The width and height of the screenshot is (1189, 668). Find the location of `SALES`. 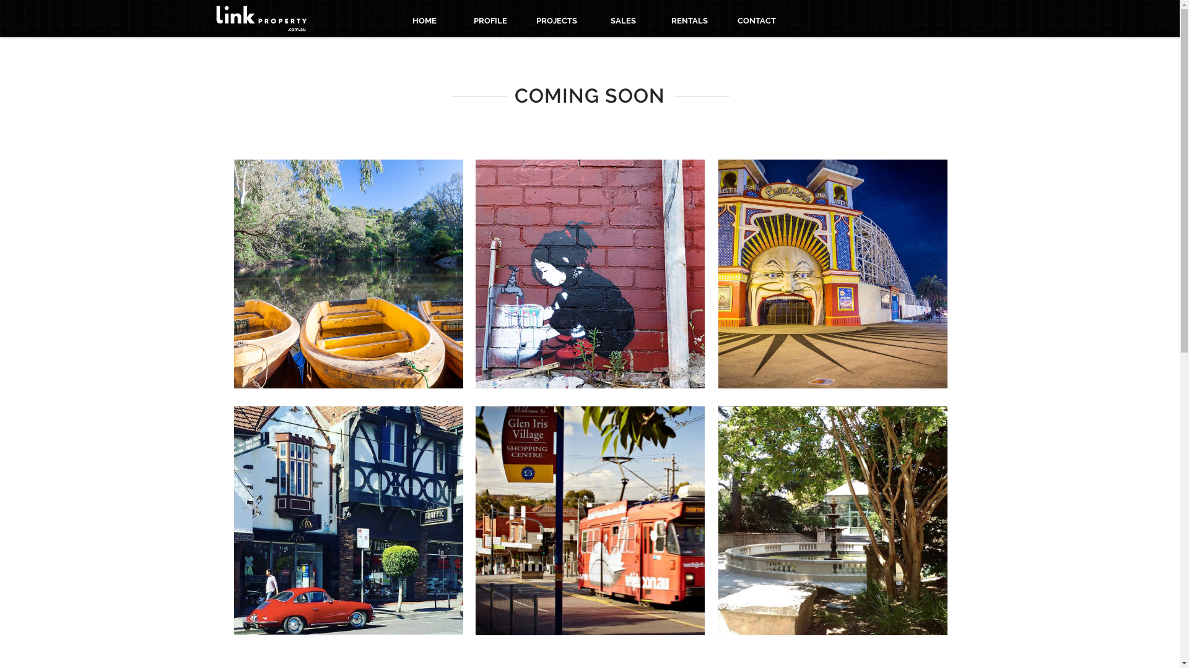

SALES is located at coordinates (623, 21).